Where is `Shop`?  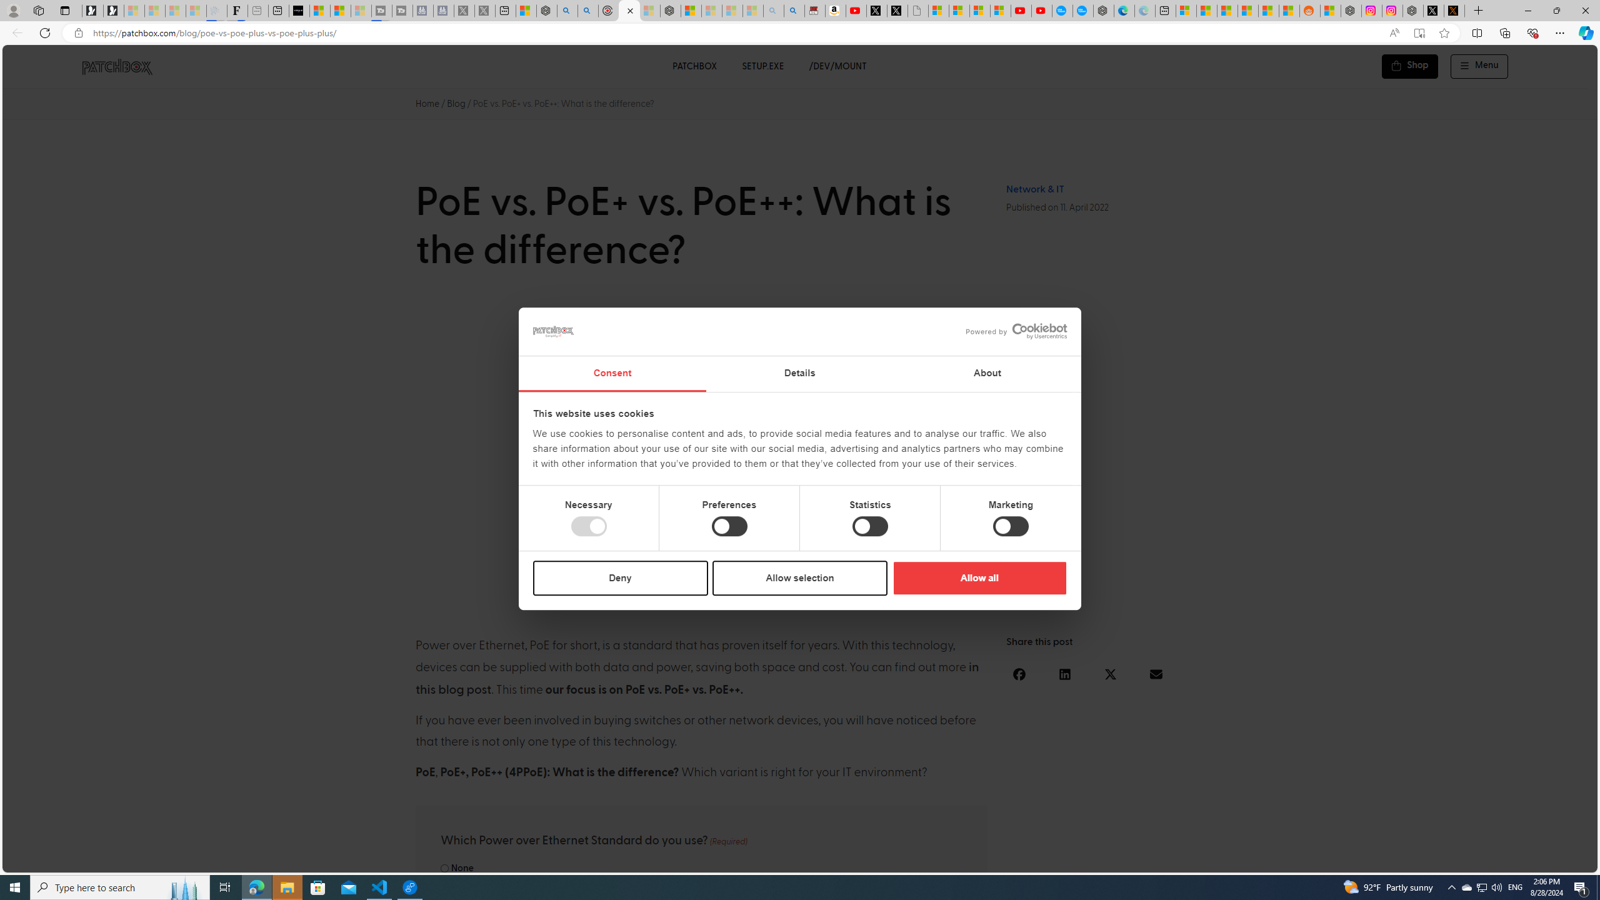
Shop is located at coordinates (1410, 66).